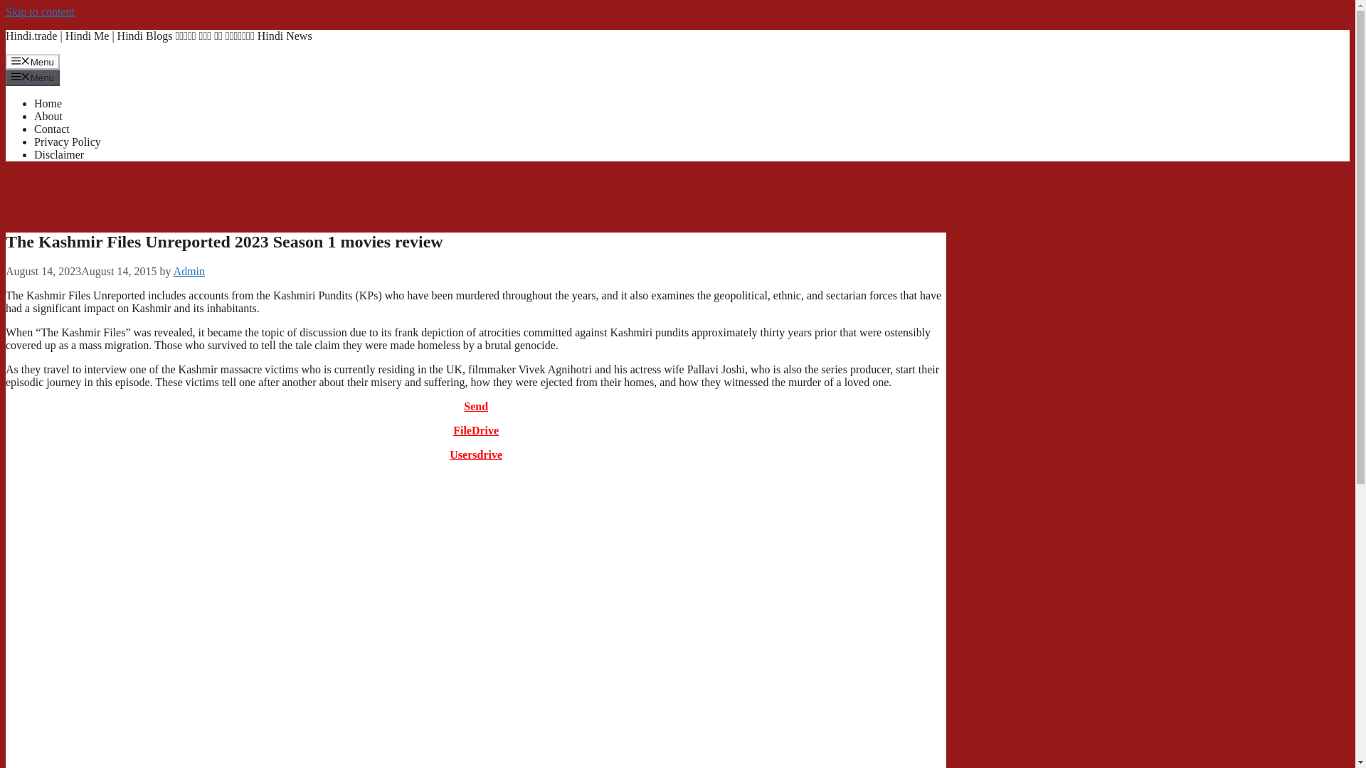  Describe the element at coordinates (68, 142) in the screenshot. I see `Privacy Policy` at that location.